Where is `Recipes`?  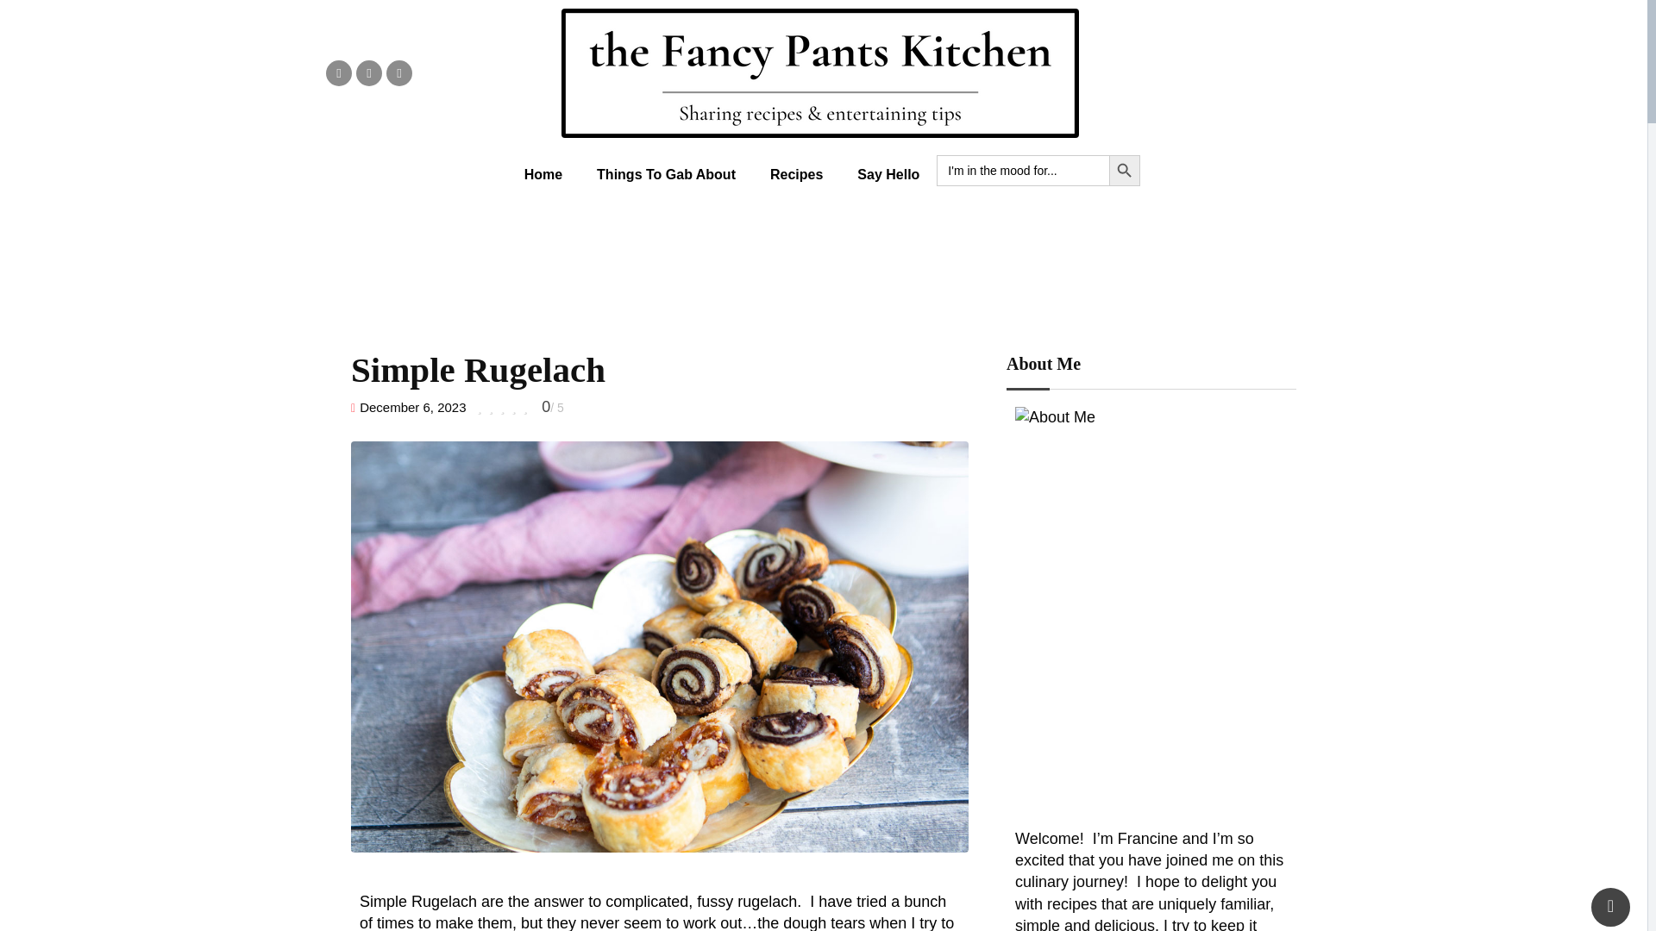 Recipes is located at coordinates (796, 174).